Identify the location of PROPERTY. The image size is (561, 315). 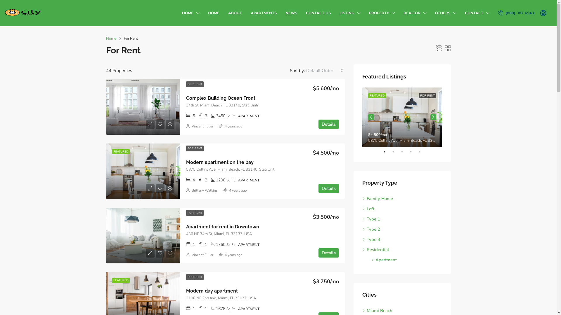
(382, 13).